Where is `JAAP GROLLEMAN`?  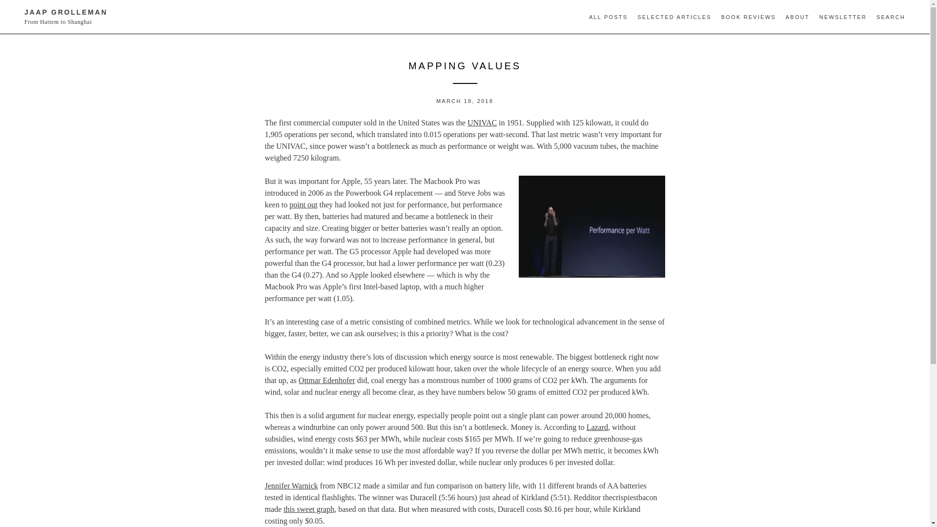 JAAP GROLLEMAN is located at coordinates (65, 12).